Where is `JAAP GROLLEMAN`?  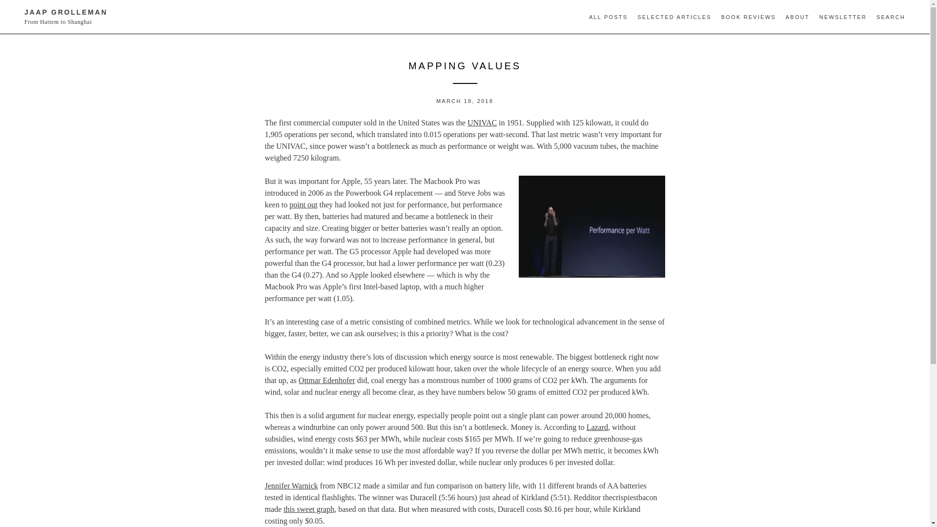 JAAP GROLLEMAN is located at coordinates (65, 12).